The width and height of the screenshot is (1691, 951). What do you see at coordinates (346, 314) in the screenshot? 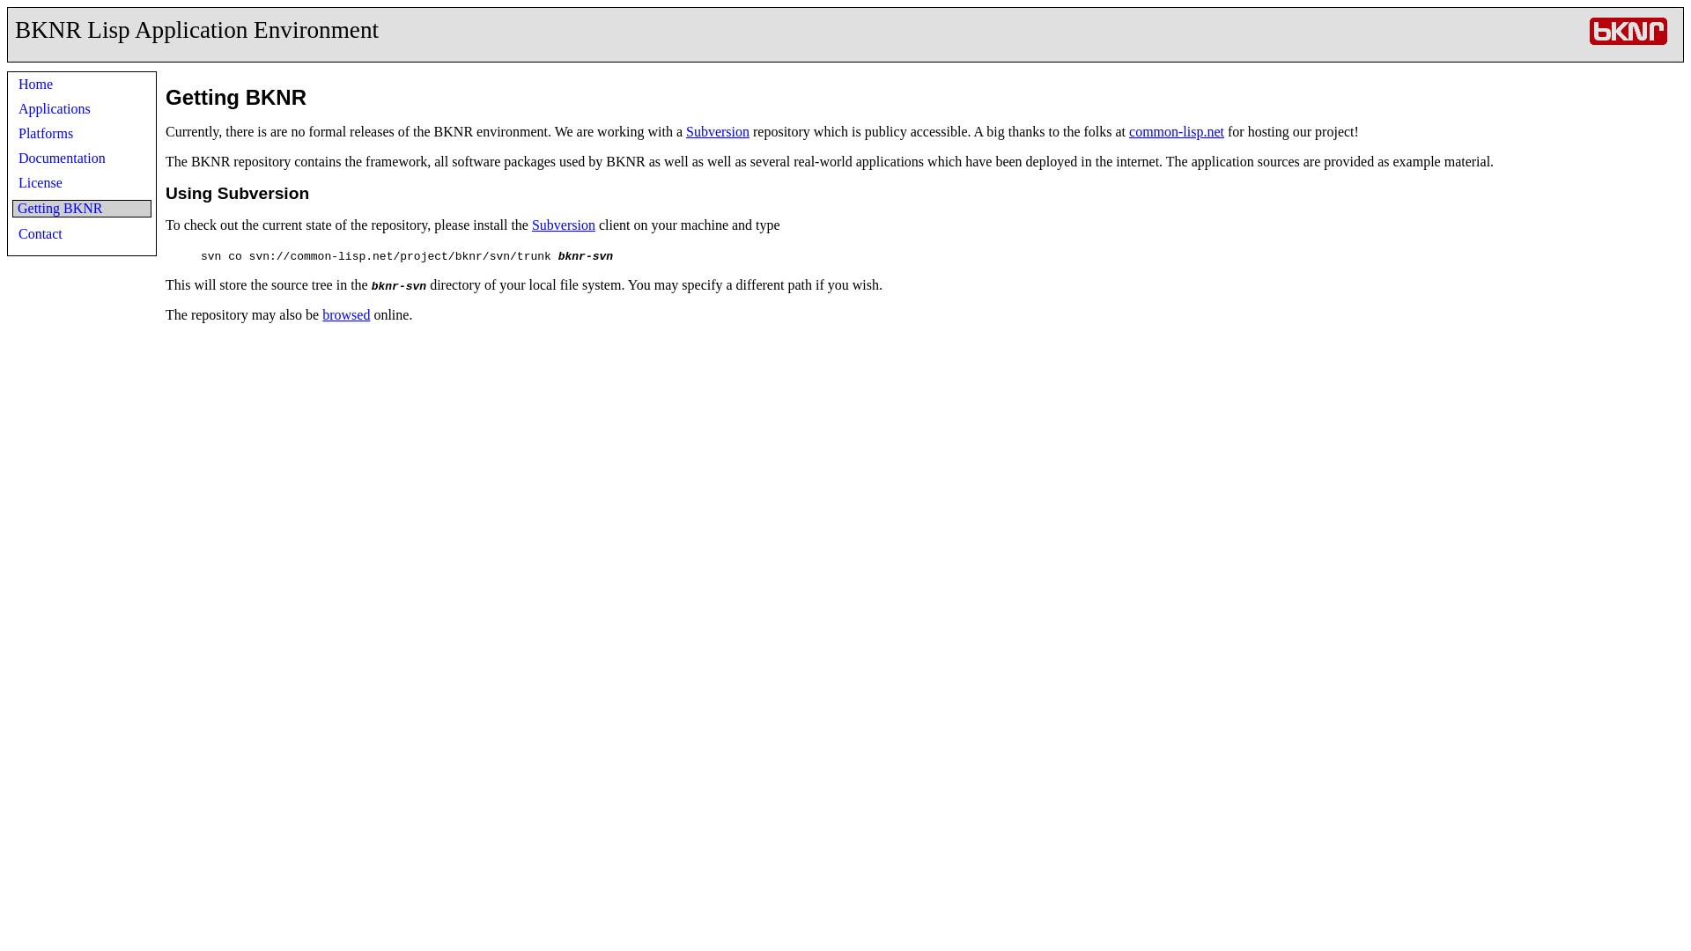
I see `browsed` at bounding box center [346, 314].